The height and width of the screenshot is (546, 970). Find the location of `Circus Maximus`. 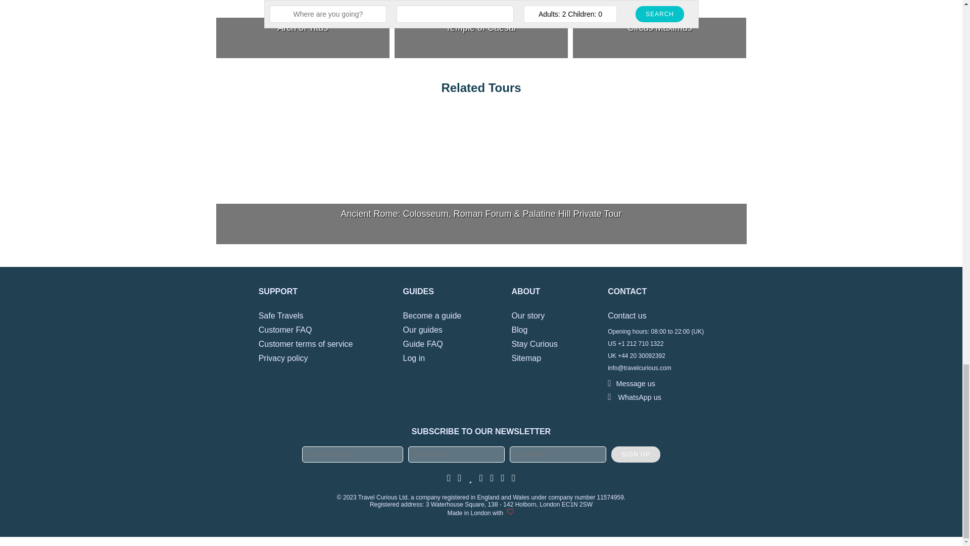

Circus Maximus is located at coordinates (659, 29).